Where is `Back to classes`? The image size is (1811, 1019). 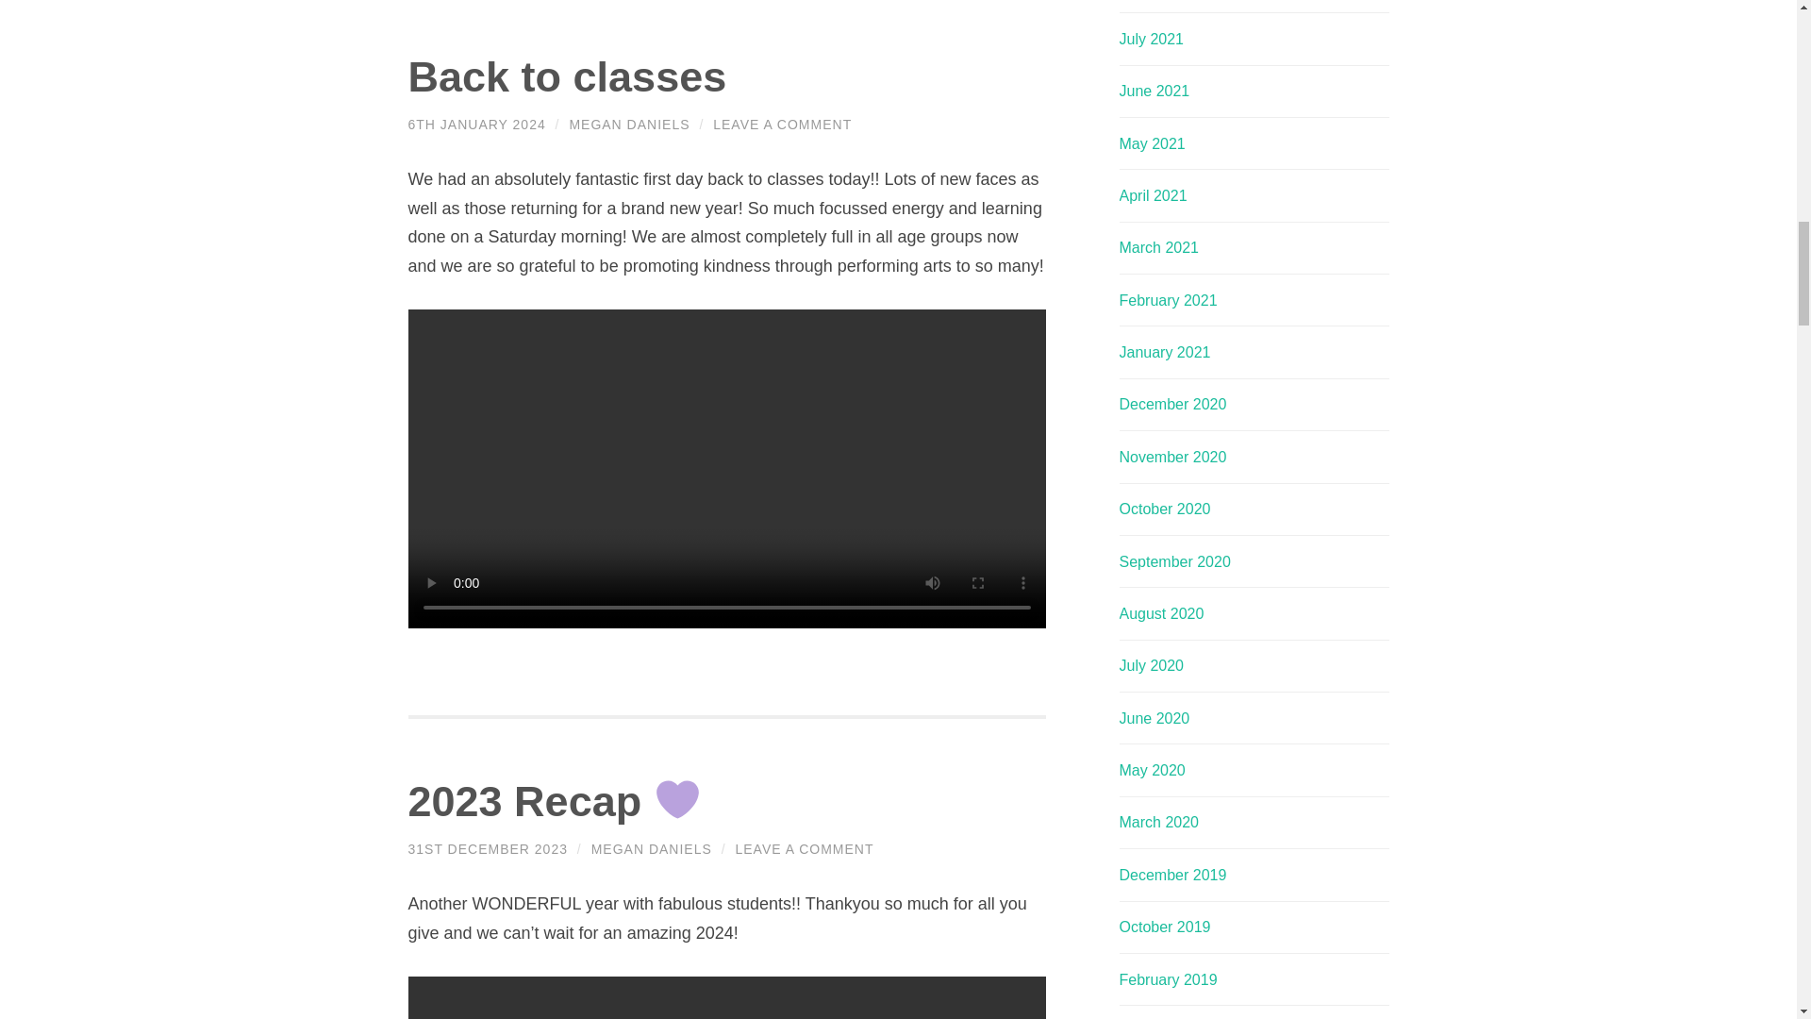
Back to classes is located at coordinates (566, 76).